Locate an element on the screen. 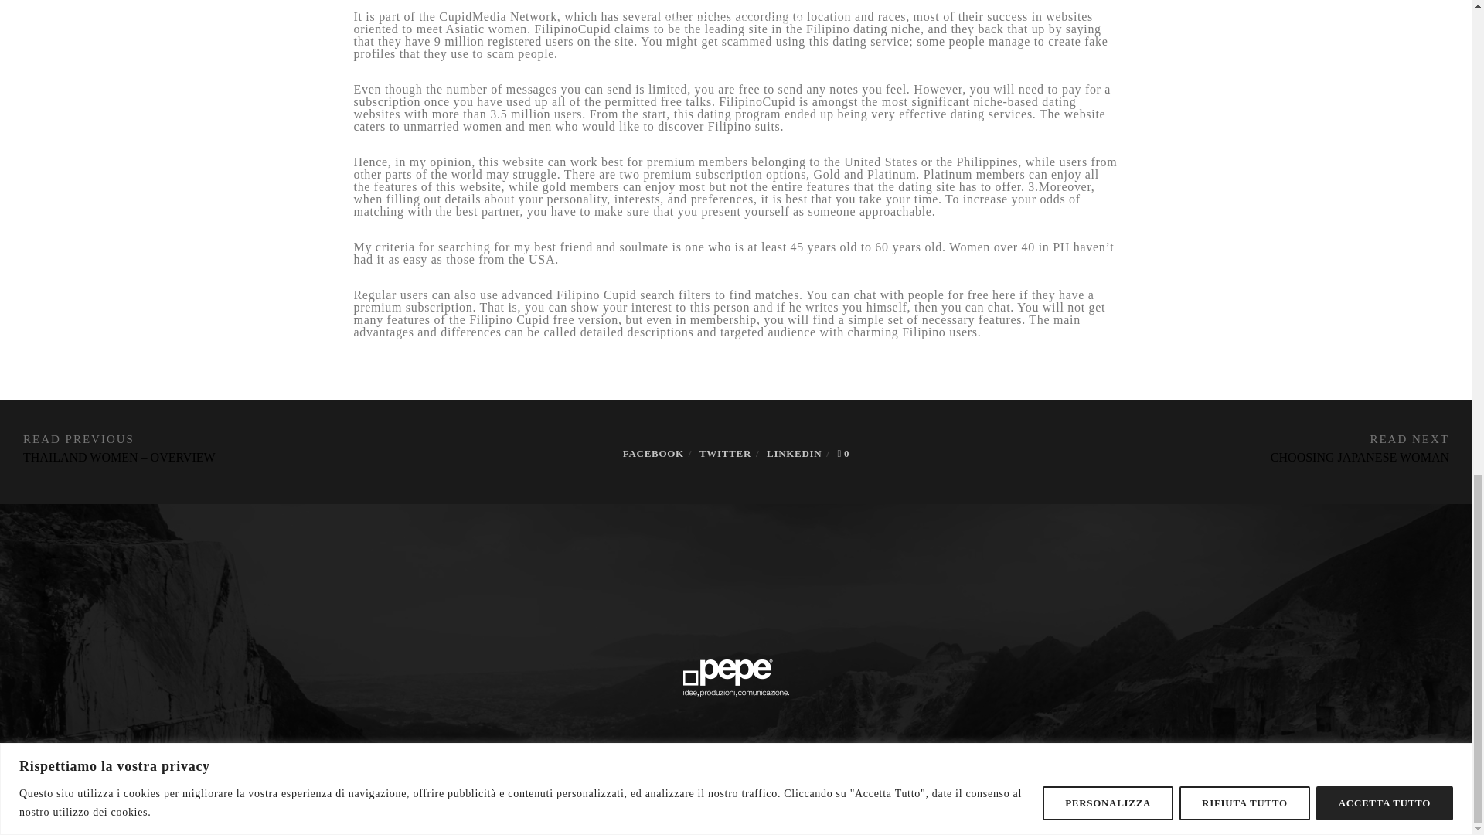  LINKEDIN is located at coordinates (795, 452).